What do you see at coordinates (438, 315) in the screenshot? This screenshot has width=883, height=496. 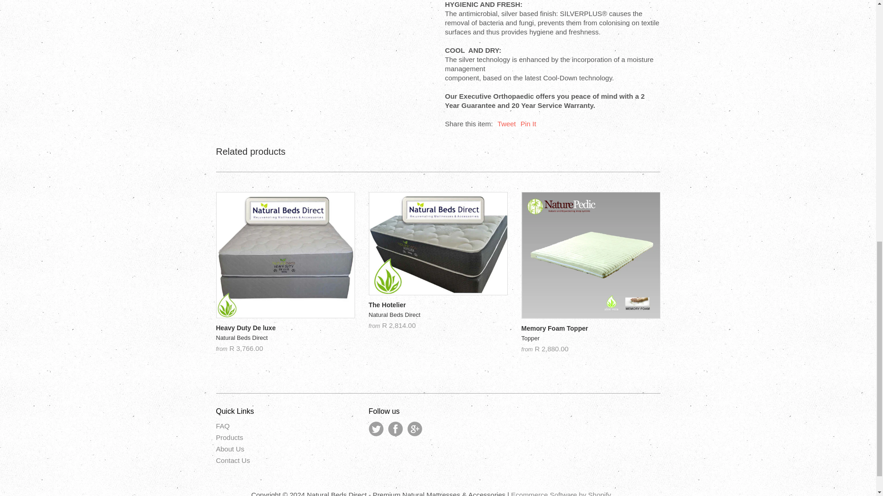 I see `Ecommerce Software by Shopify` at bounding box center [438, 315].